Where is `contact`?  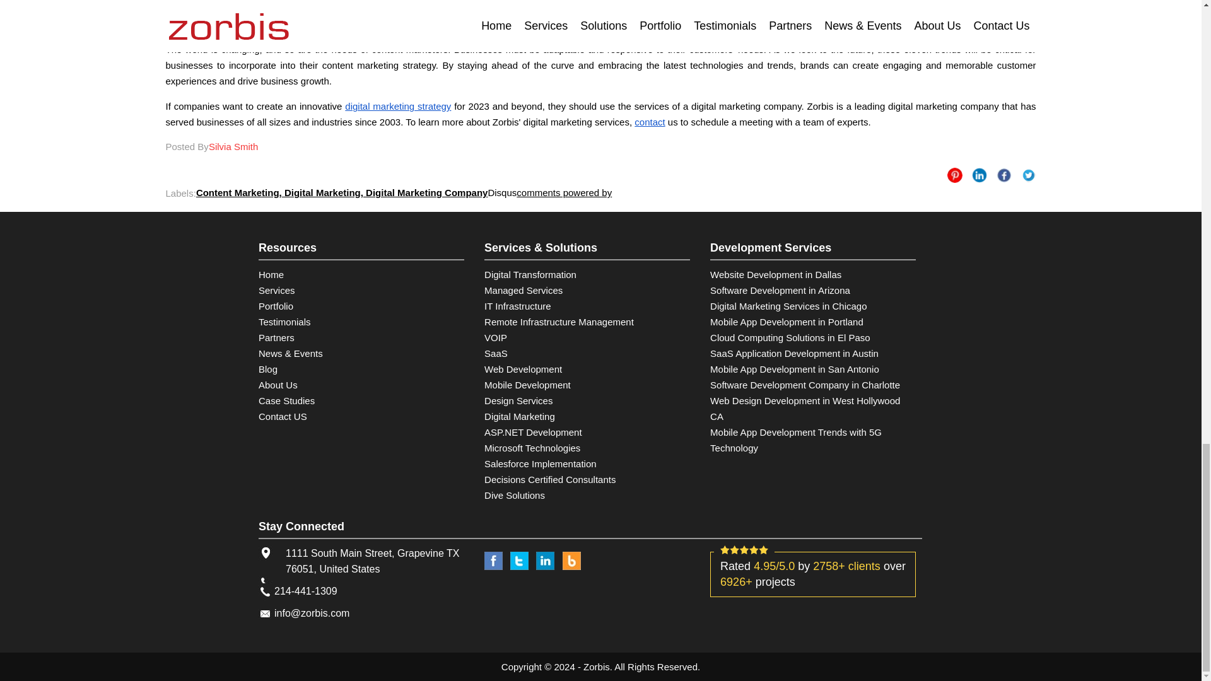
contact is located at coordinates (650, 121).